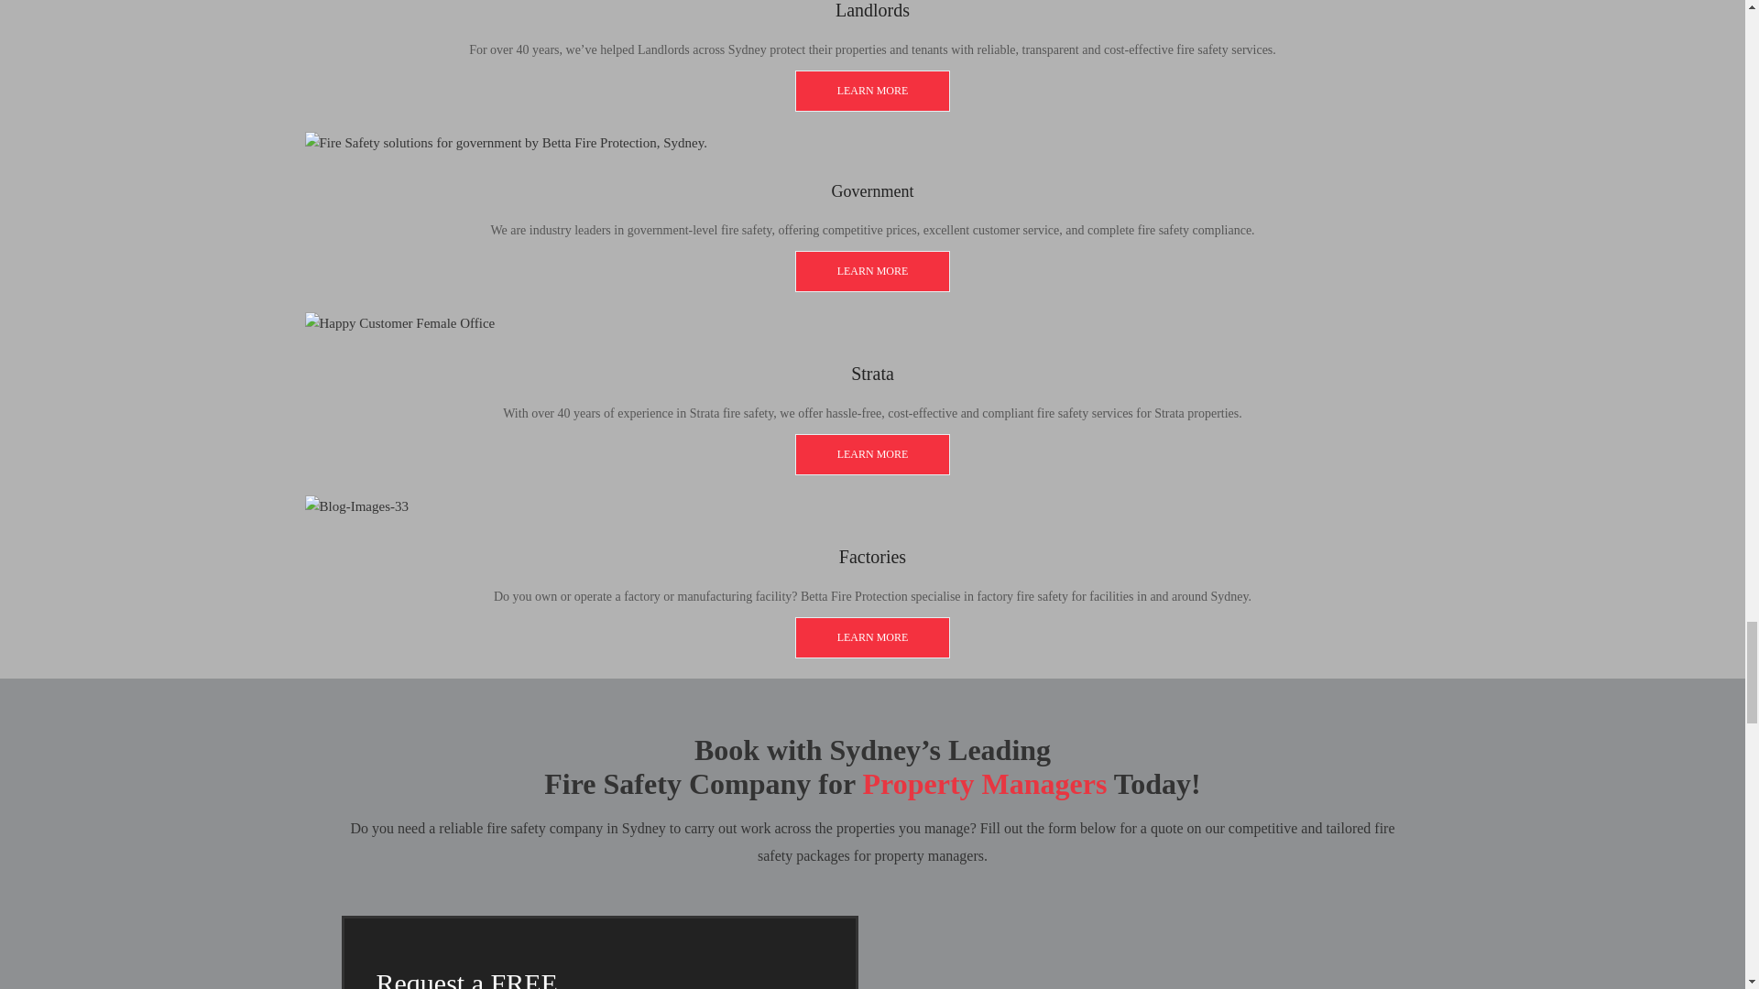 The width and height of the screenshot is (1759, 989). Describe the element at coordinates (355, 507) in the screenshot. I see `Blog-Images-33` at that location.